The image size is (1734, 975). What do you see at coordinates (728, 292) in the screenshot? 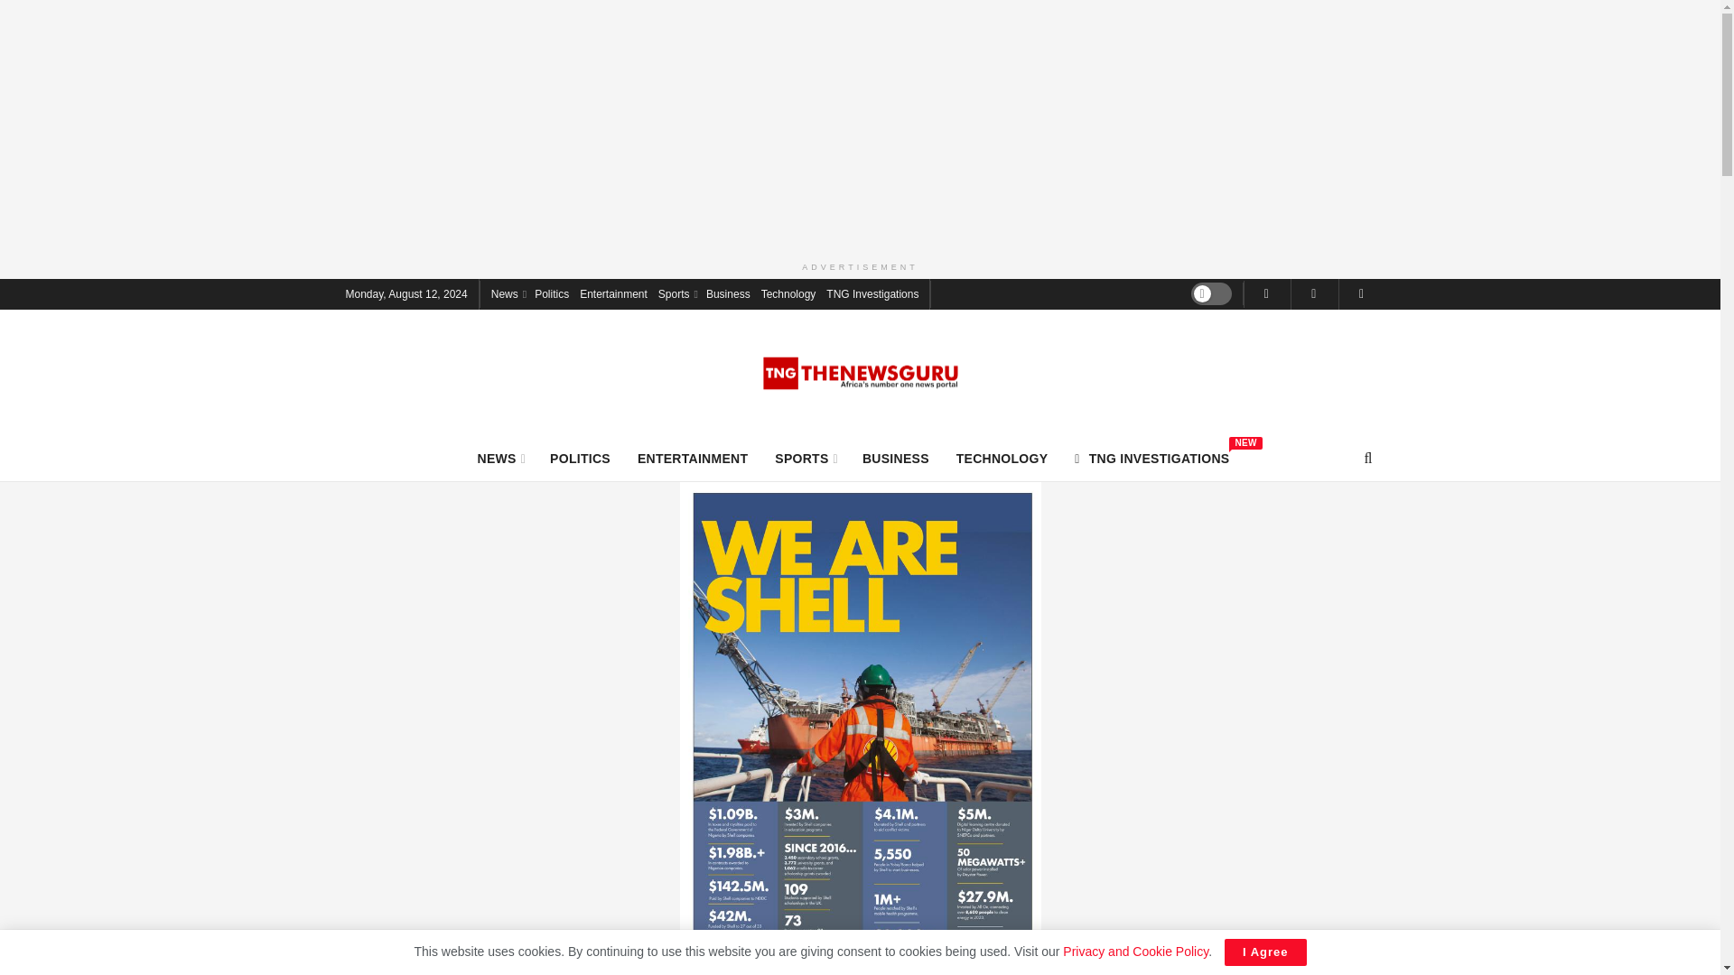
I see `Business` at bounding box center [728, 292].